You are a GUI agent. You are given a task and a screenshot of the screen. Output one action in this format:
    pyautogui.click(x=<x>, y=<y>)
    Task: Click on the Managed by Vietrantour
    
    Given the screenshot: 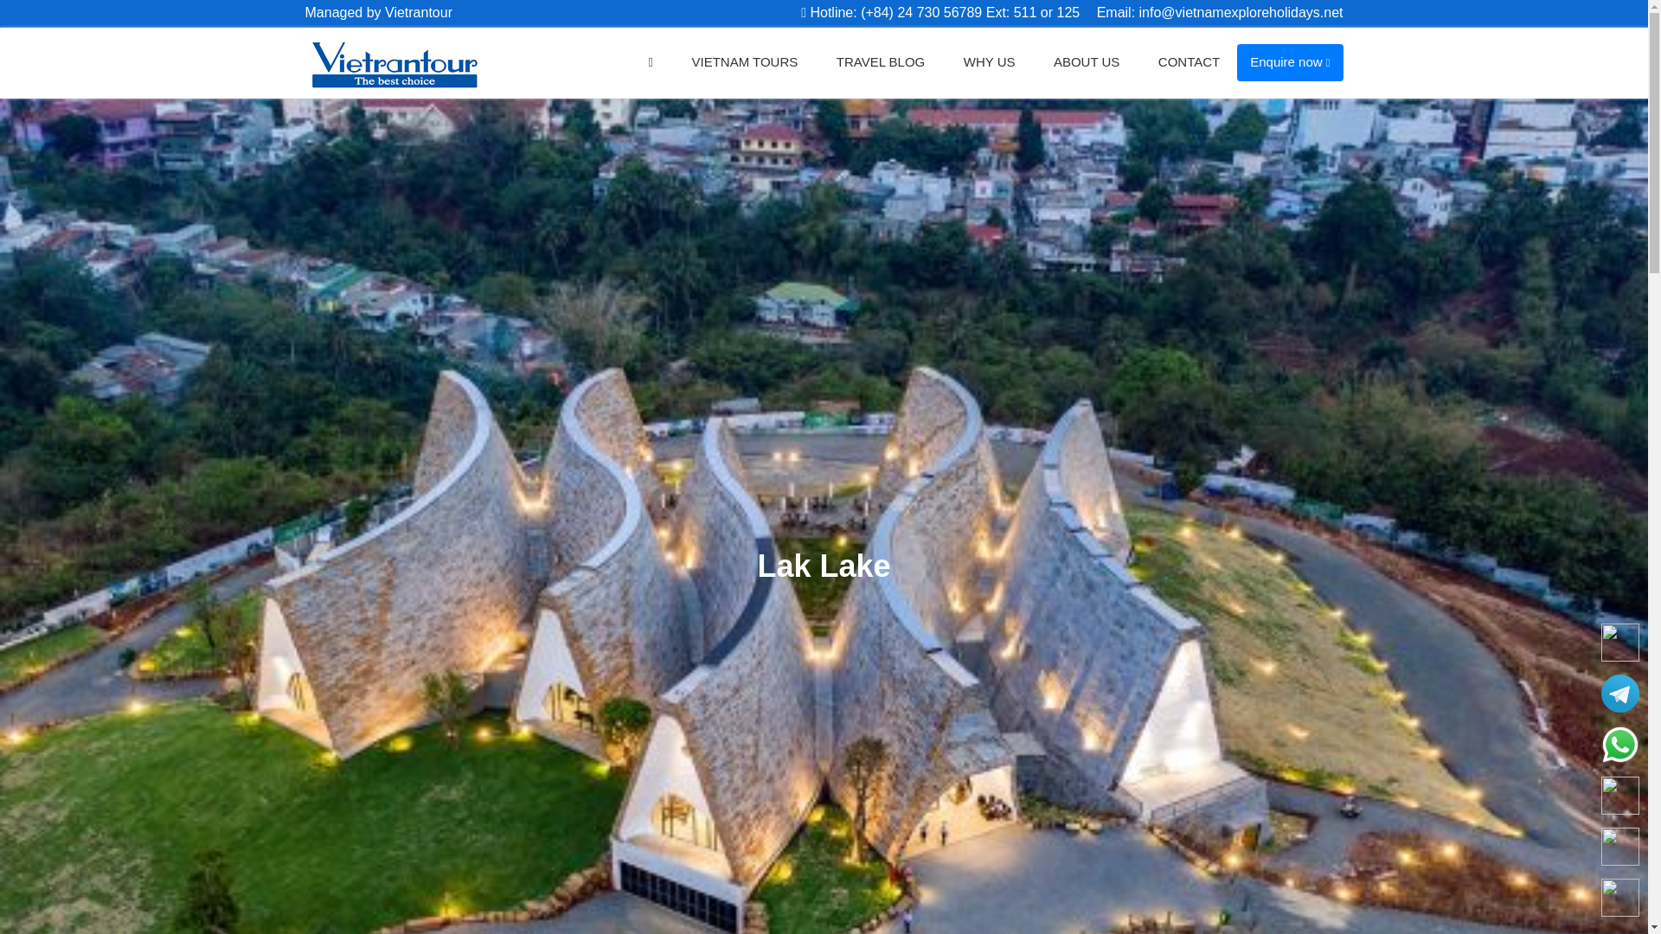 What is the action you would take?
    pyautogui.click(x=377, y=12)
    